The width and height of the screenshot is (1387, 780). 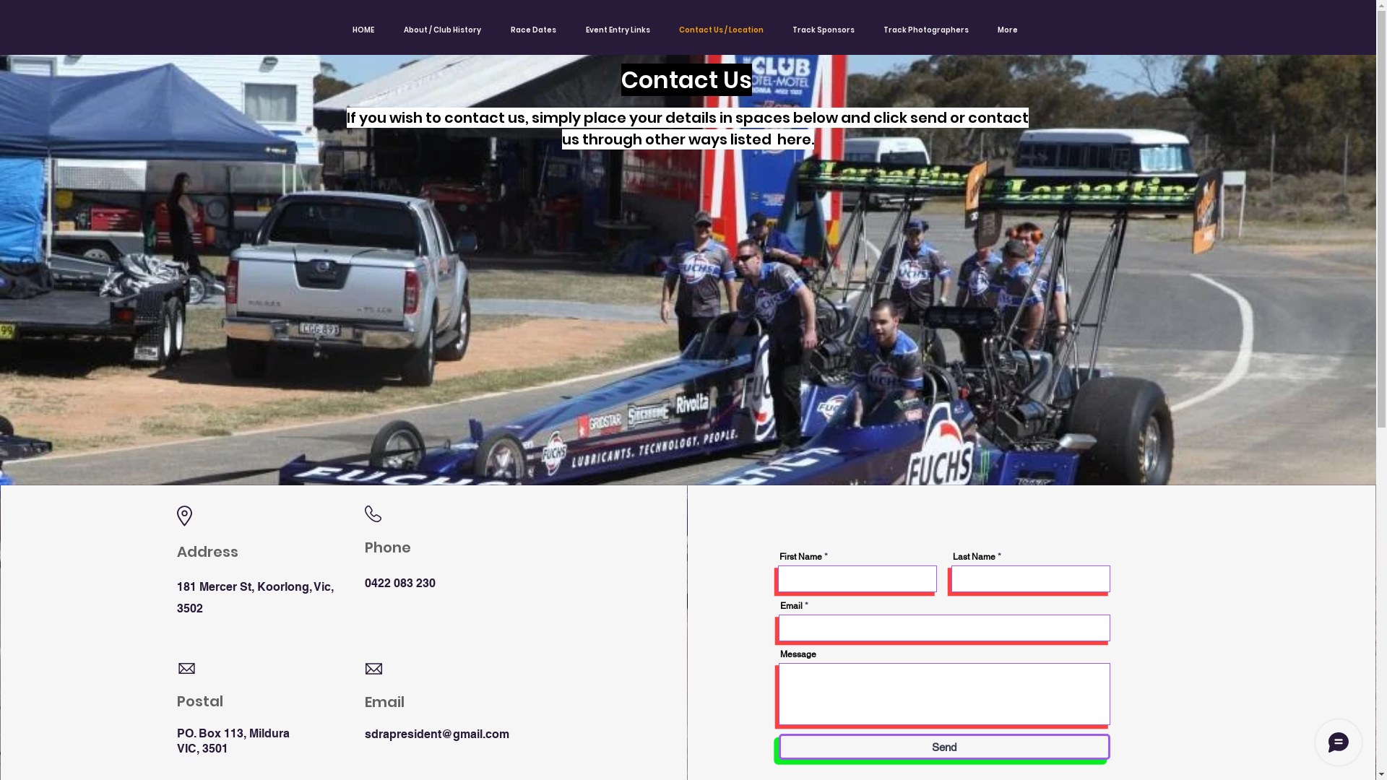 What do you see at coordinates (442, 30) in the screenshot?
I see `About / Club History` at bounding box center [442, 30].